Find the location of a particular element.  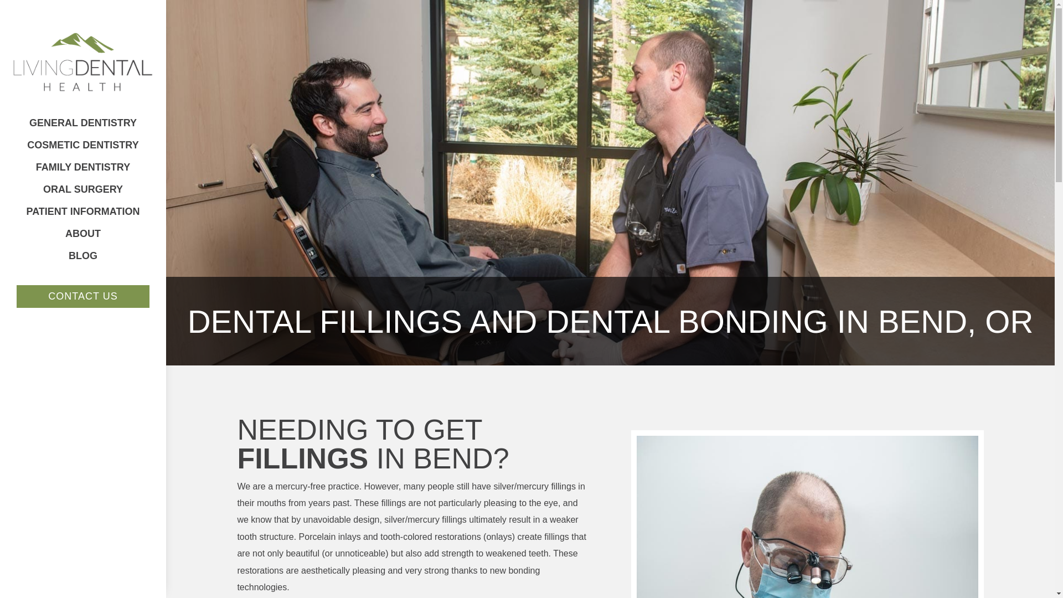

PATIENT INFORMATION is located at coordinates (82, 211).